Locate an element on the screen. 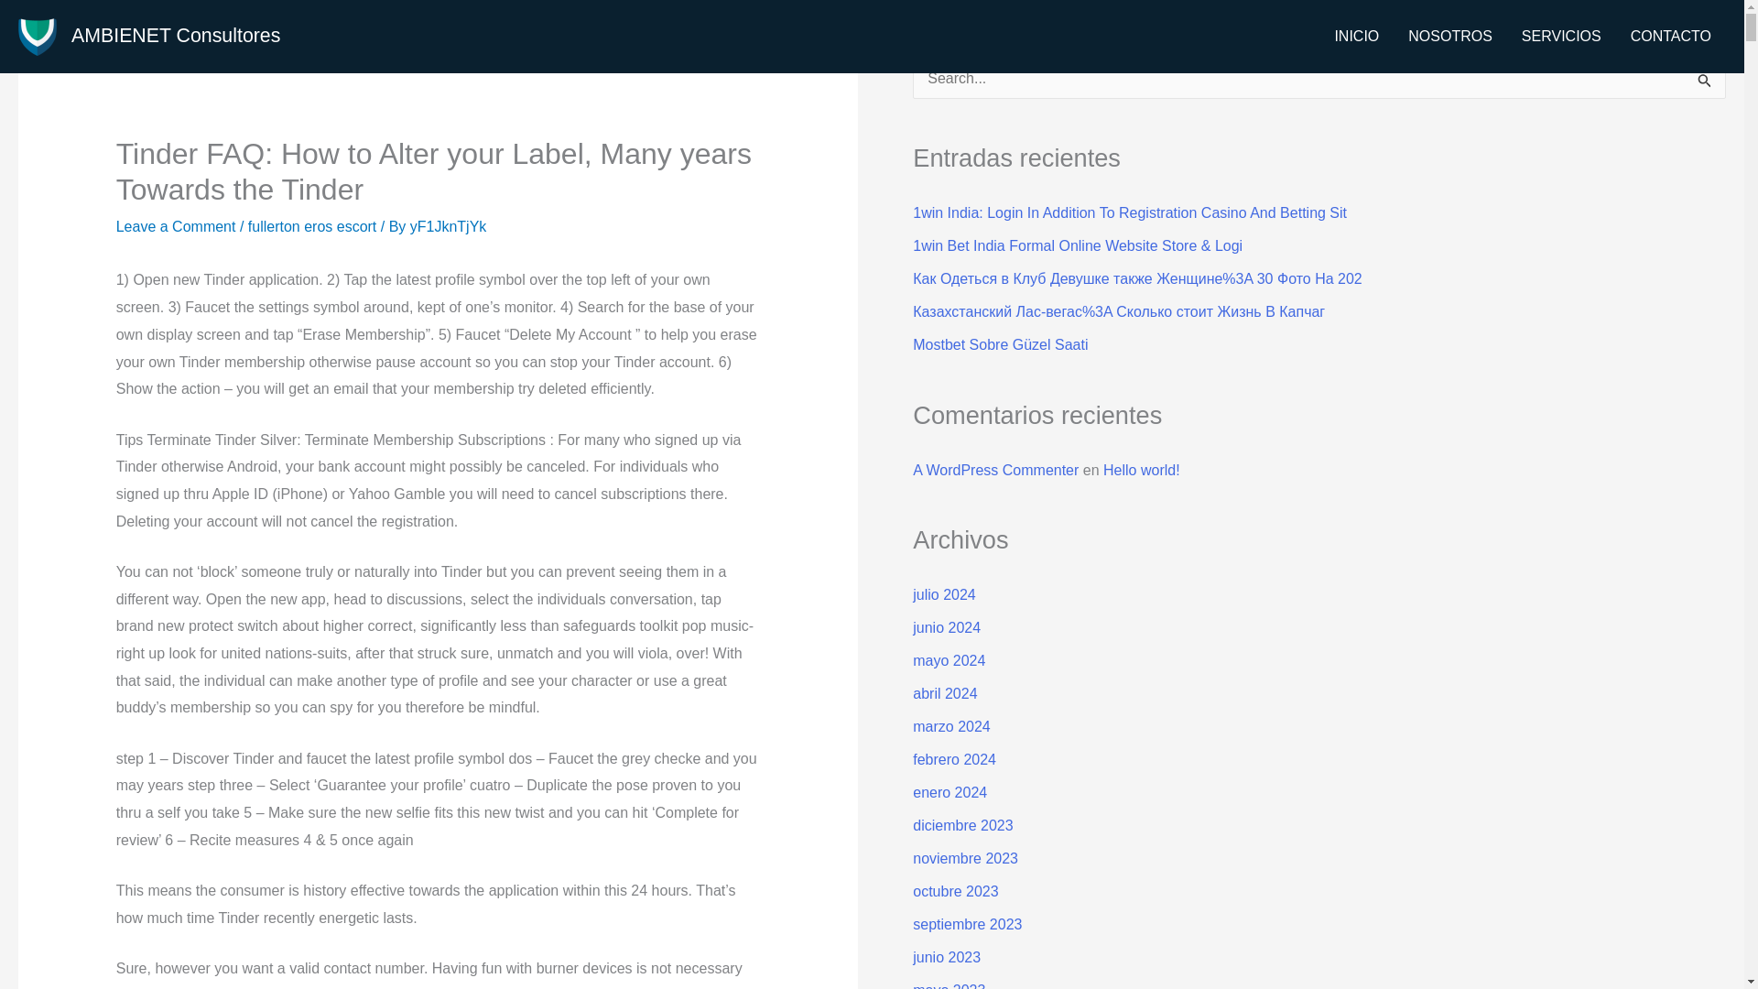 The width and height of the screenshot is (1758, 989). Hello world! is located at coordinates (1141, 470).